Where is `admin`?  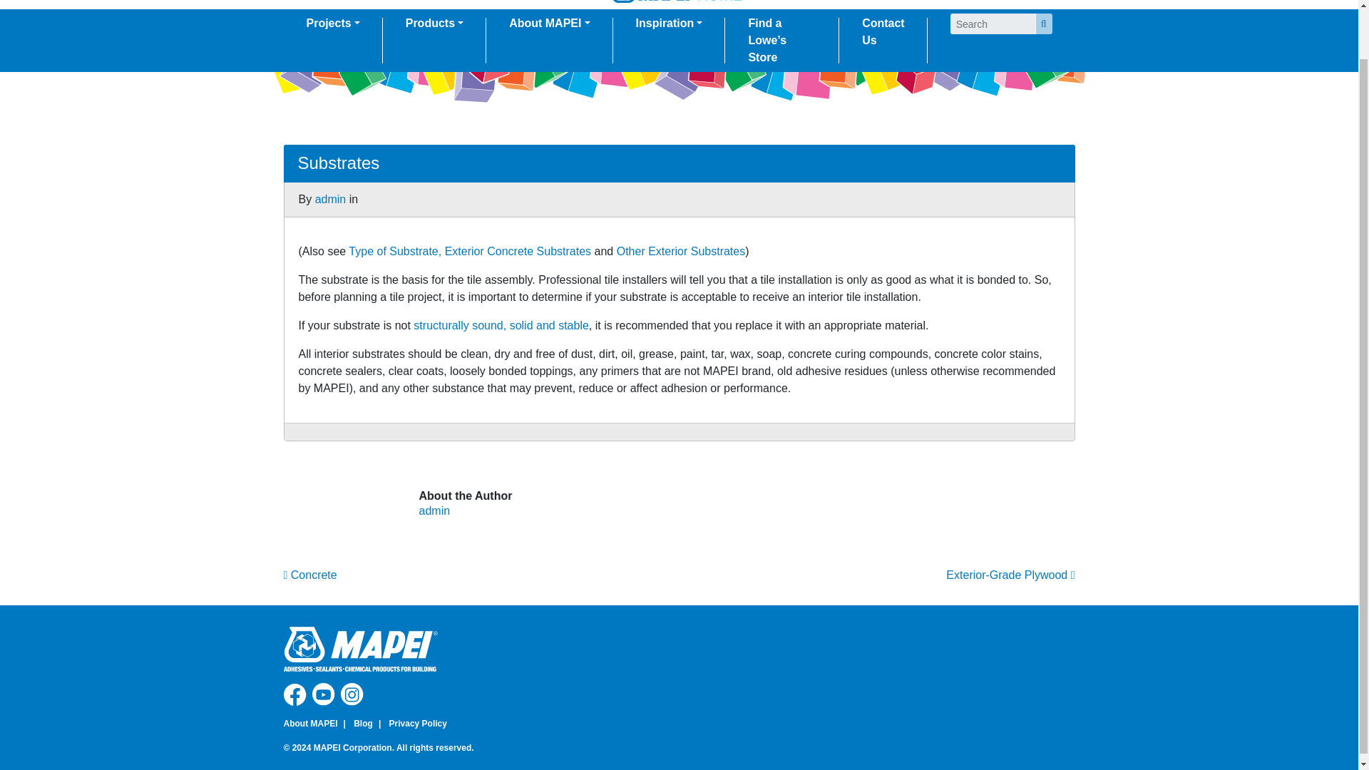 admin is located at coordinates (330, 200).